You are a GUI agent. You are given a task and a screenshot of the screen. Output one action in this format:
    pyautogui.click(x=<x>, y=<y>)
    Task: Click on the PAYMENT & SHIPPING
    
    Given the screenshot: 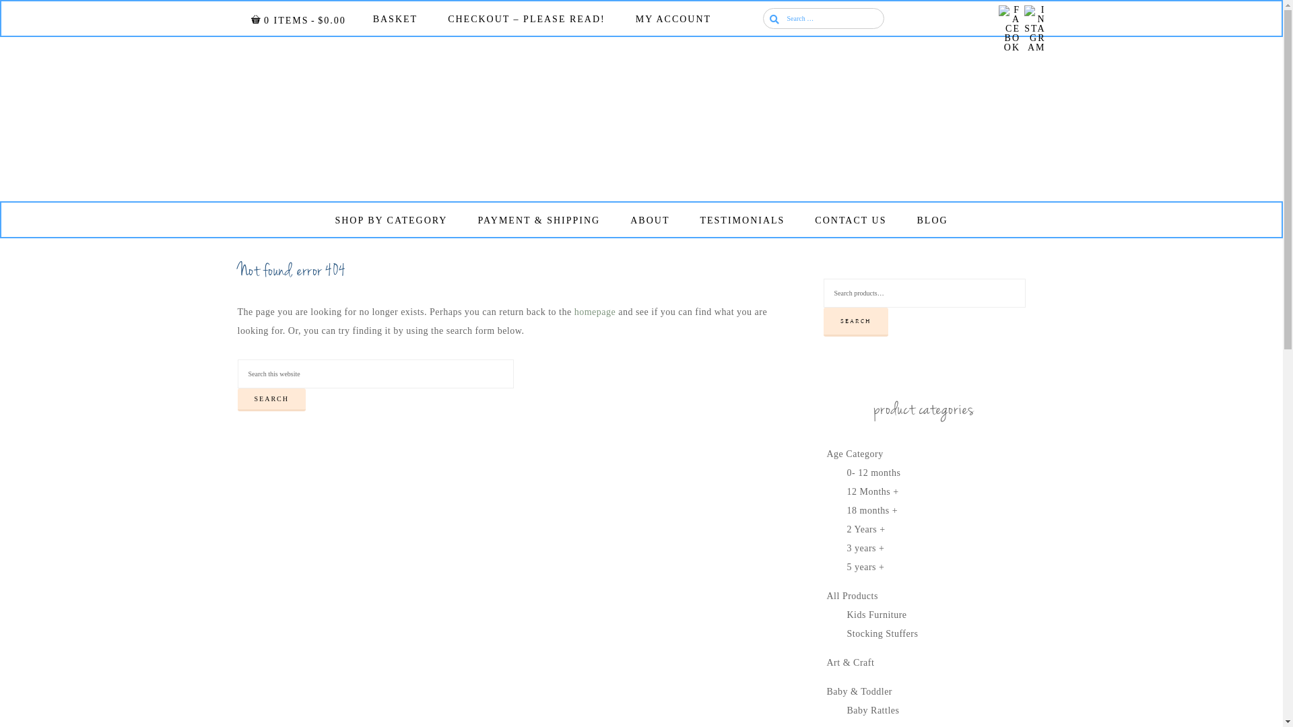 What is the action you would take?
    pyautogui.click(x=539, y=221)
    